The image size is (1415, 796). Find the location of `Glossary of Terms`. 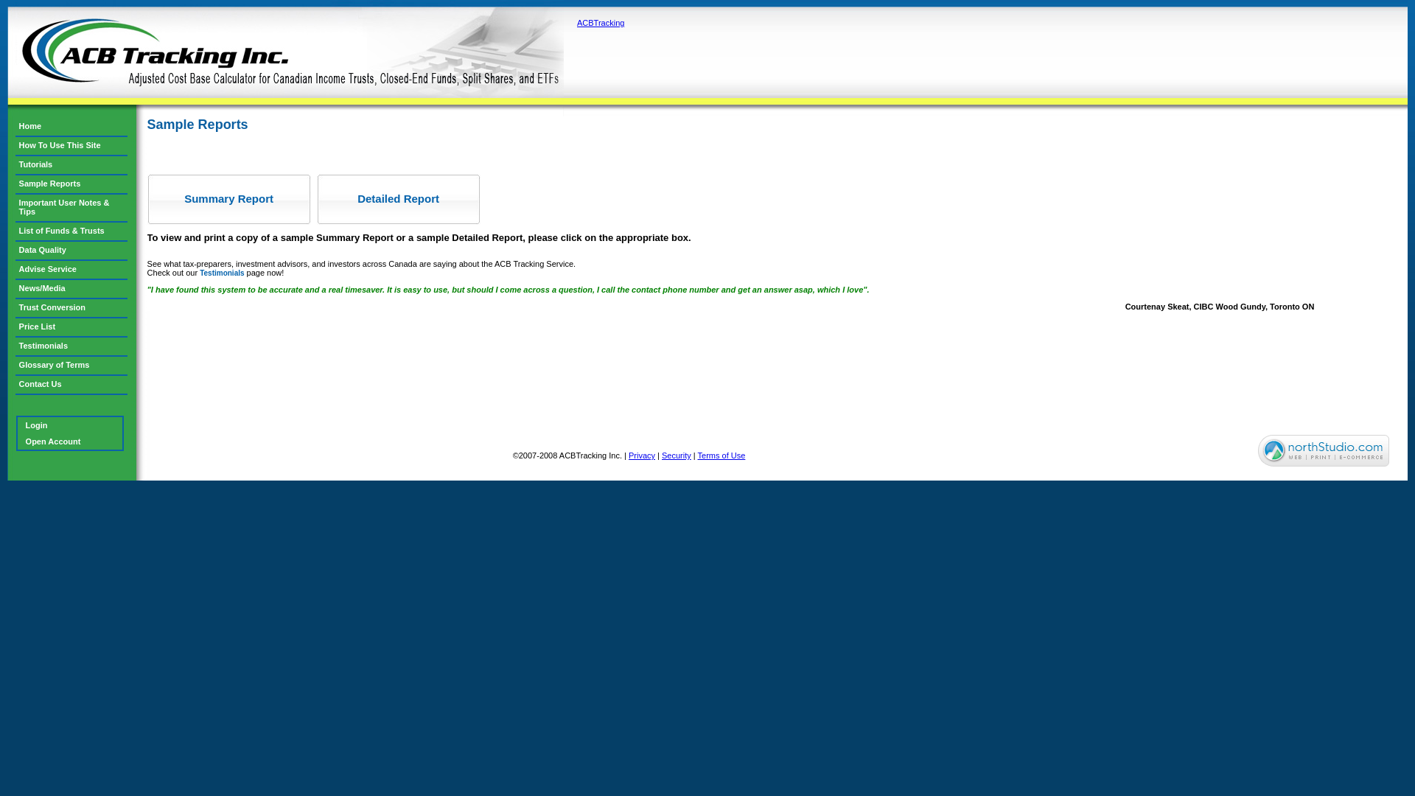

Glossary of Terms is located at coordinates (71, 366).